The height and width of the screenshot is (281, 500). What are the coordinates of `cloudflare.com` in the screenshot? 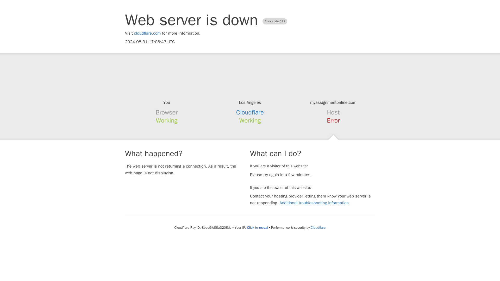 It's located at (147, 33).